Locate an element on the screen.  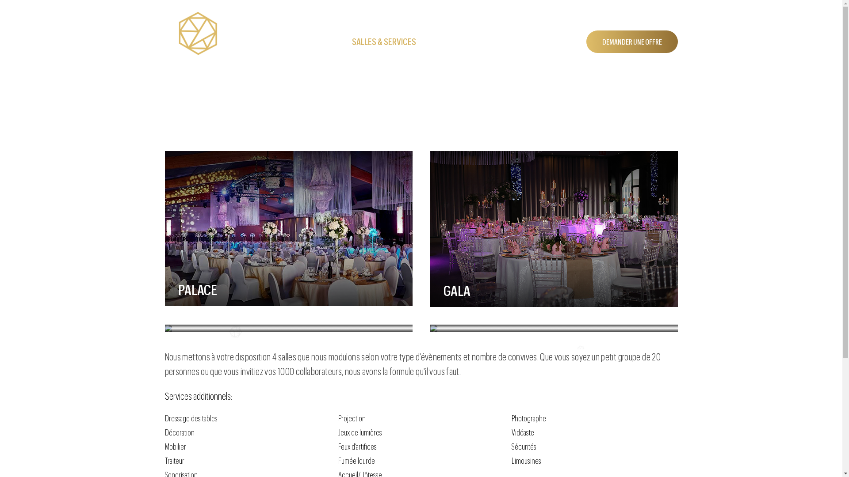
GALA is located at coordinates (554, 229).